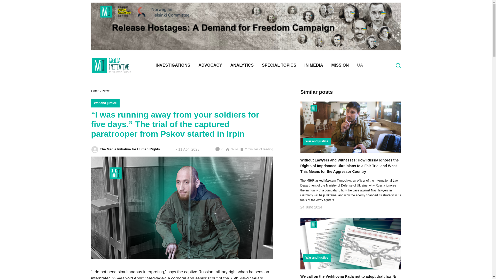 The image size is (496, 279). I want to click on War and justice, so click(105, 103).